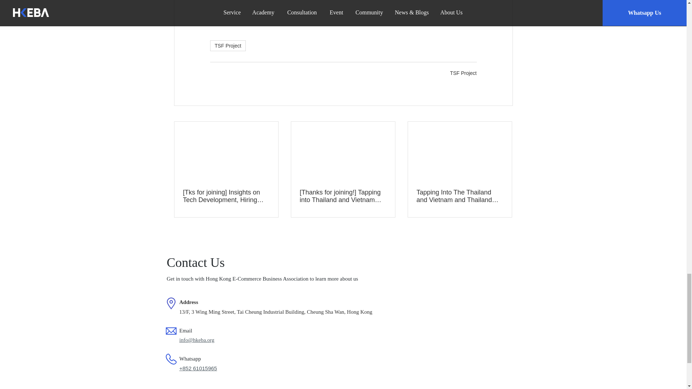  Describe the element at coordinates (463, 73) in the screenshot. I see `TSF Project` at that location.